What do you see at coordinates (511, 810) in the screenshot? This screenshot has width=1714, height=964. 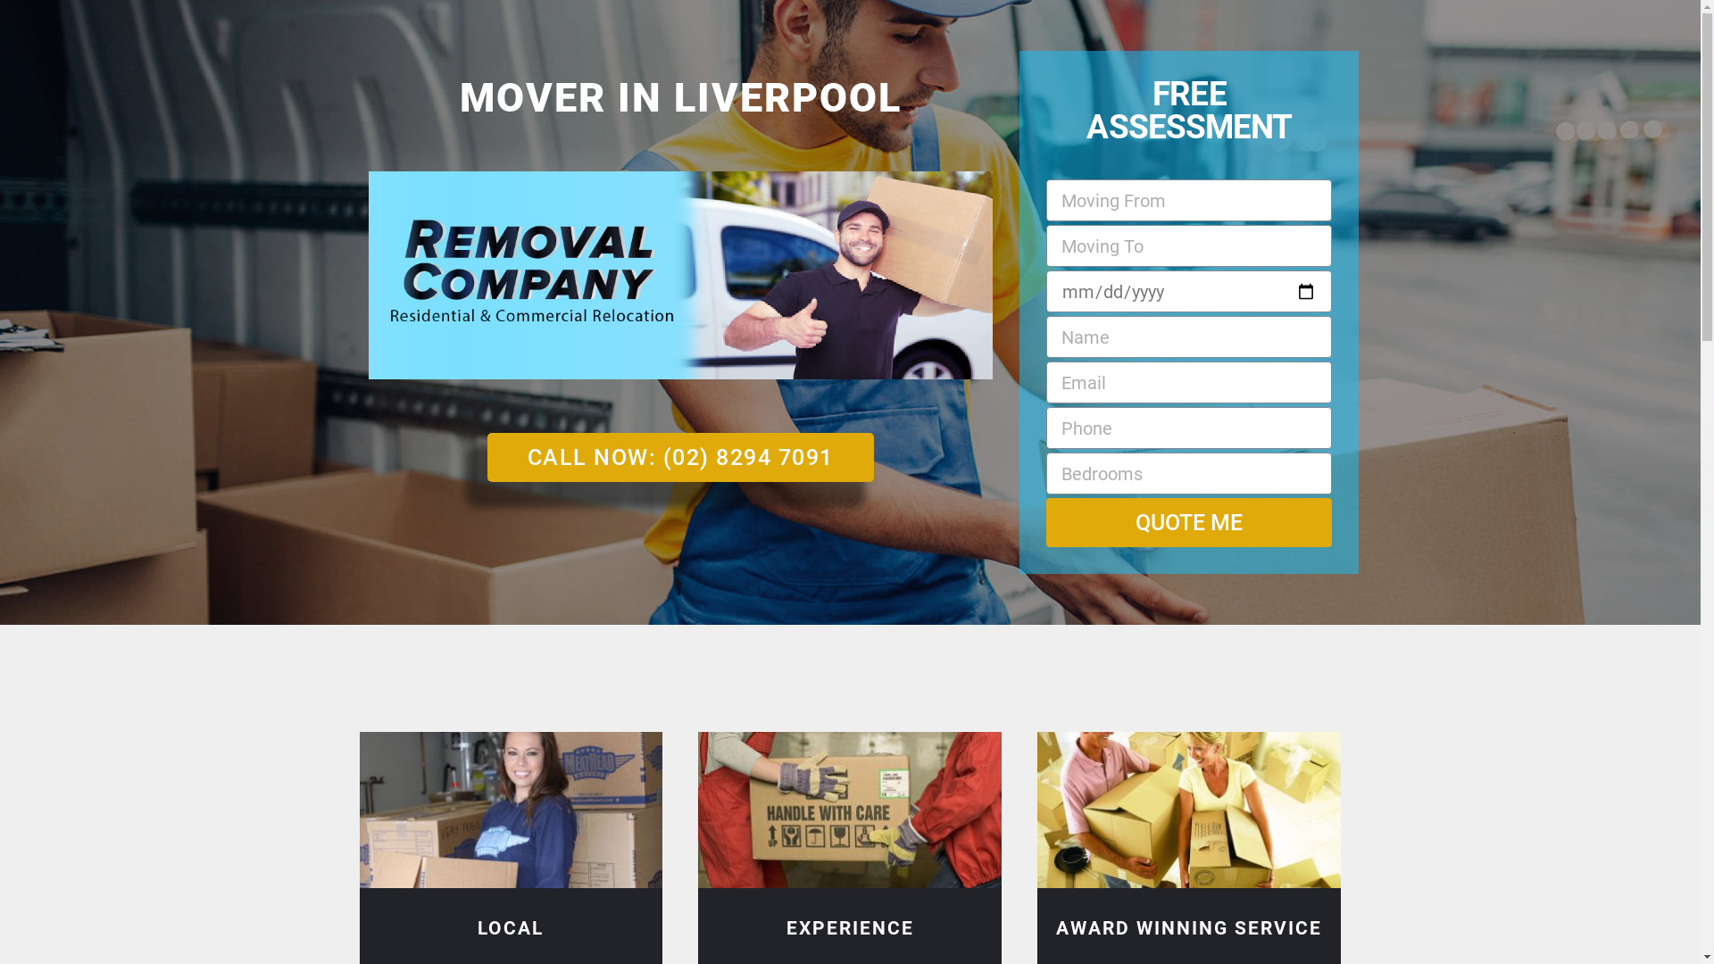 I see `Local Liverpool Removalists` at bounding box center [511, 810].